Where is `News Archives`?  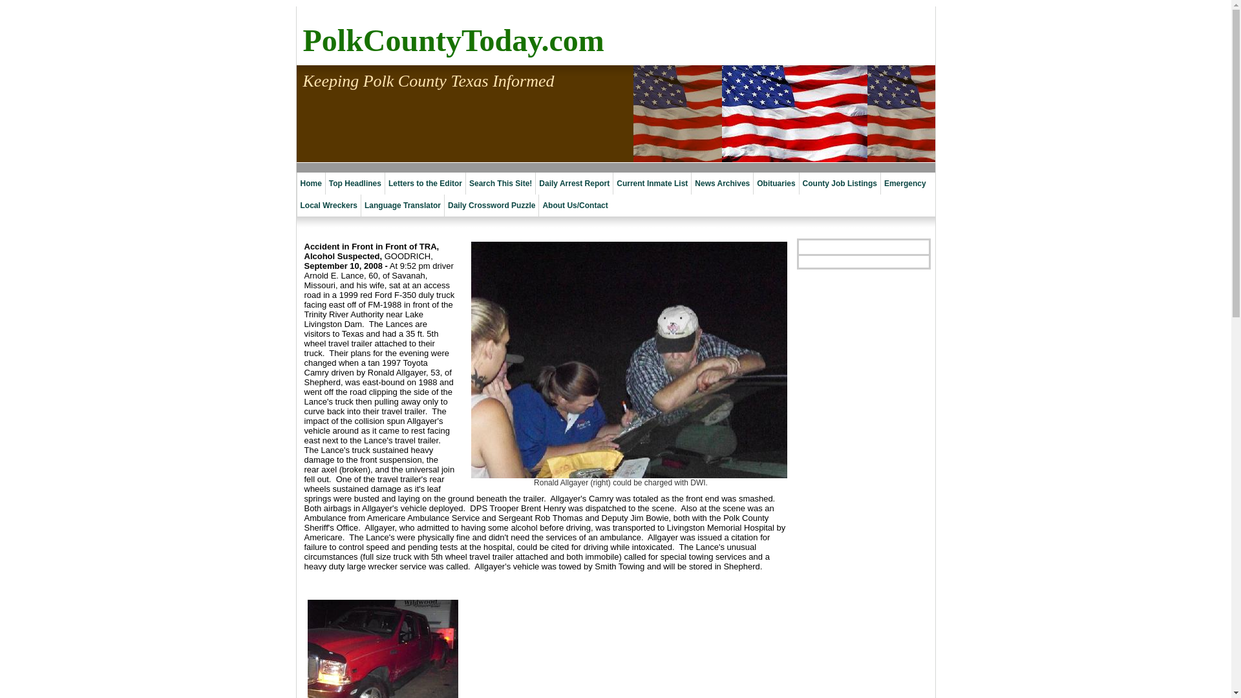 News Archives is located at coordinates (722, 184).